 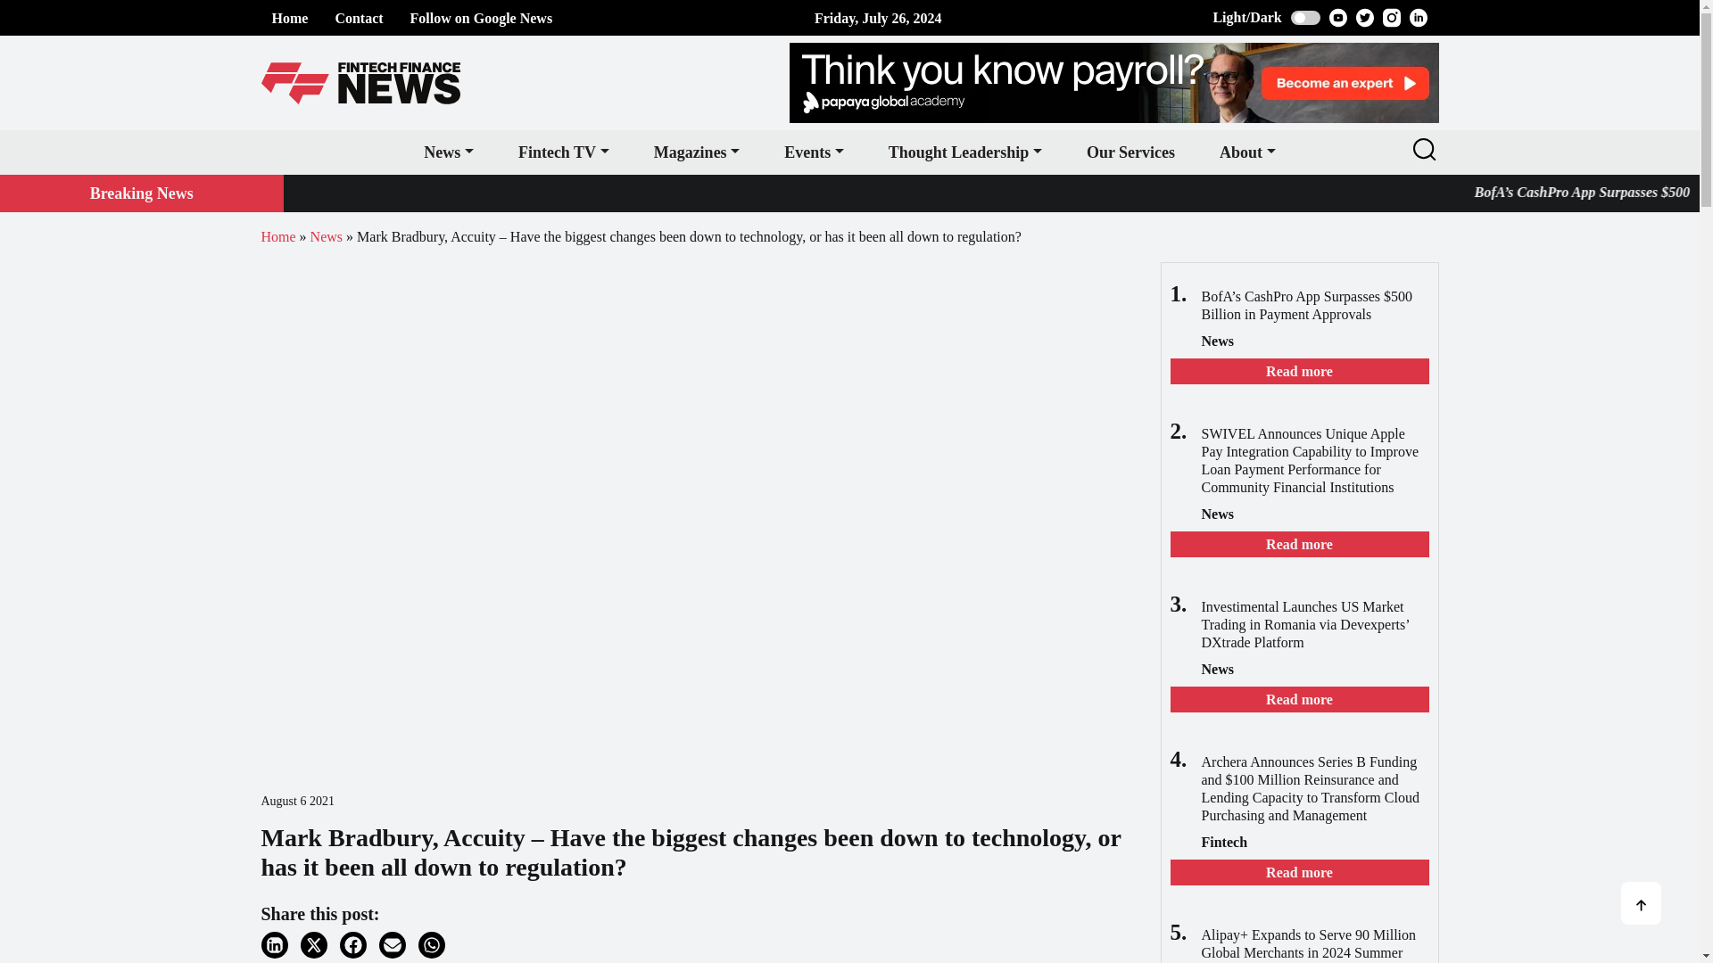 I want to click on Events, so click(x=814, y=152).